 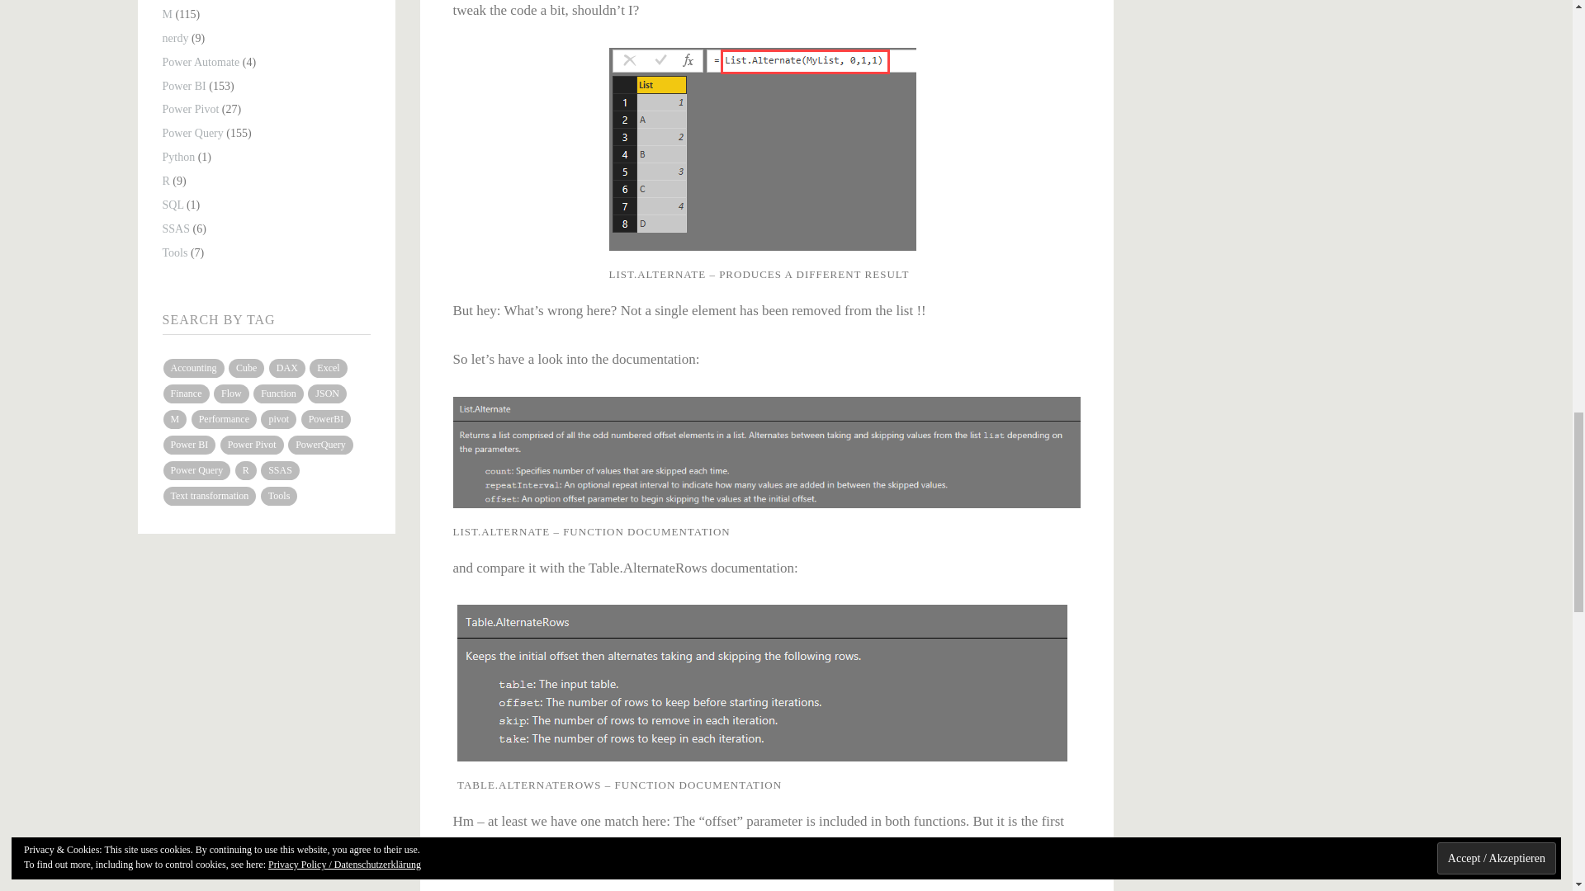 I want to click on Python, so click(x=178, y=157).